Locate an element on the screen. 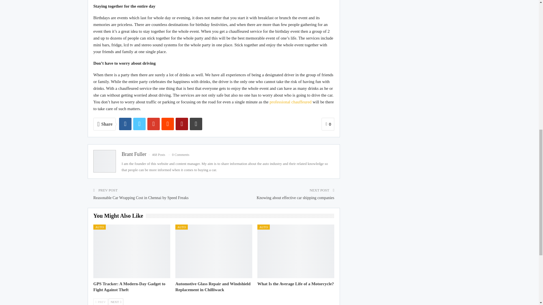 Image resolution: width=543 pixels, height=305 pixels. Next is located at coordinates (116, 302).